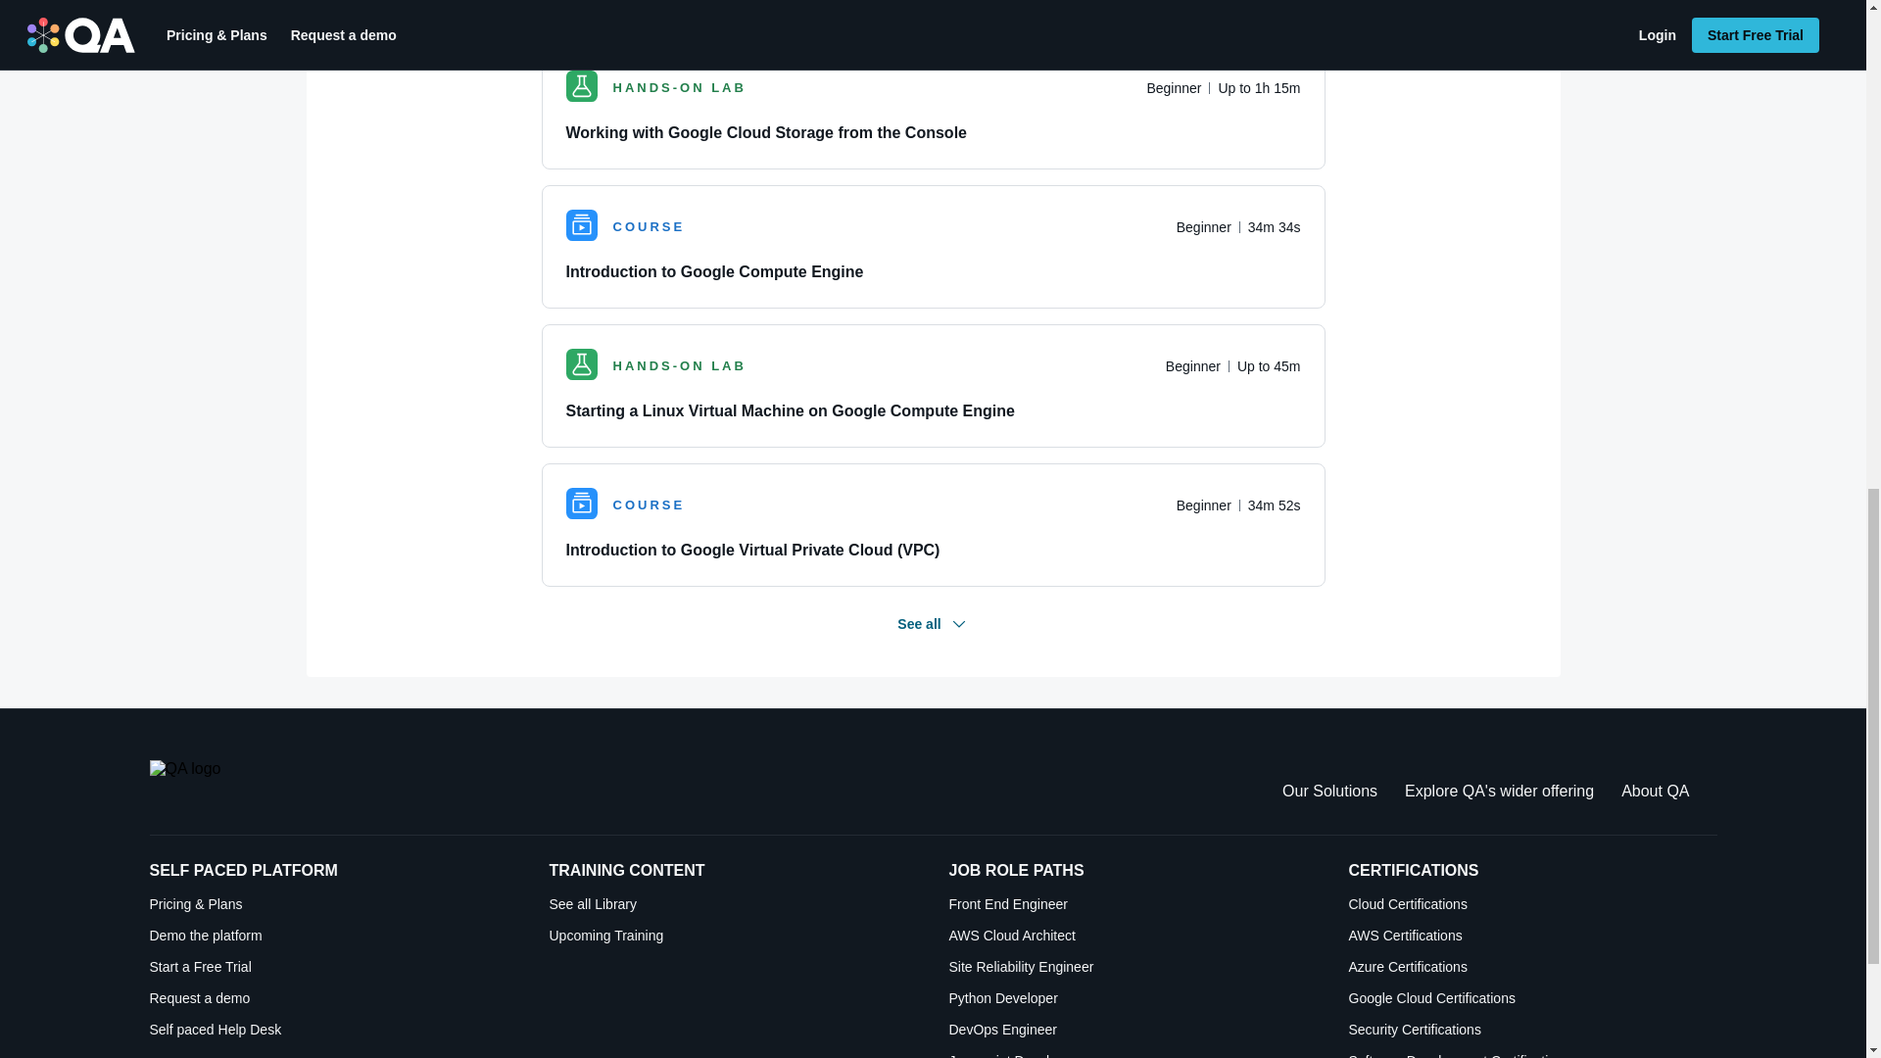 Image resolution: width=1881 pixels, height=1058 pixels. I want to click on AWS Cloud Architect, so click(1133, 936).